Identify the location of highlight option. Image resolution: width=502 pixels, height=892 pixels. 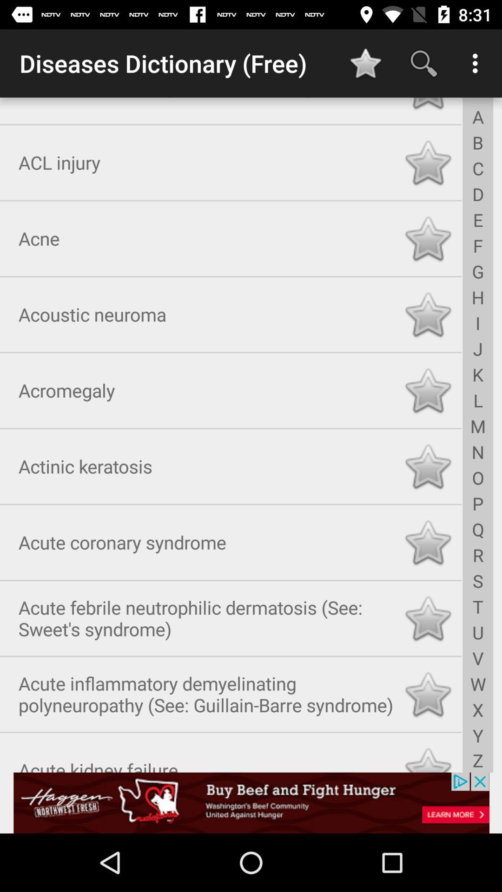
(428, 692).